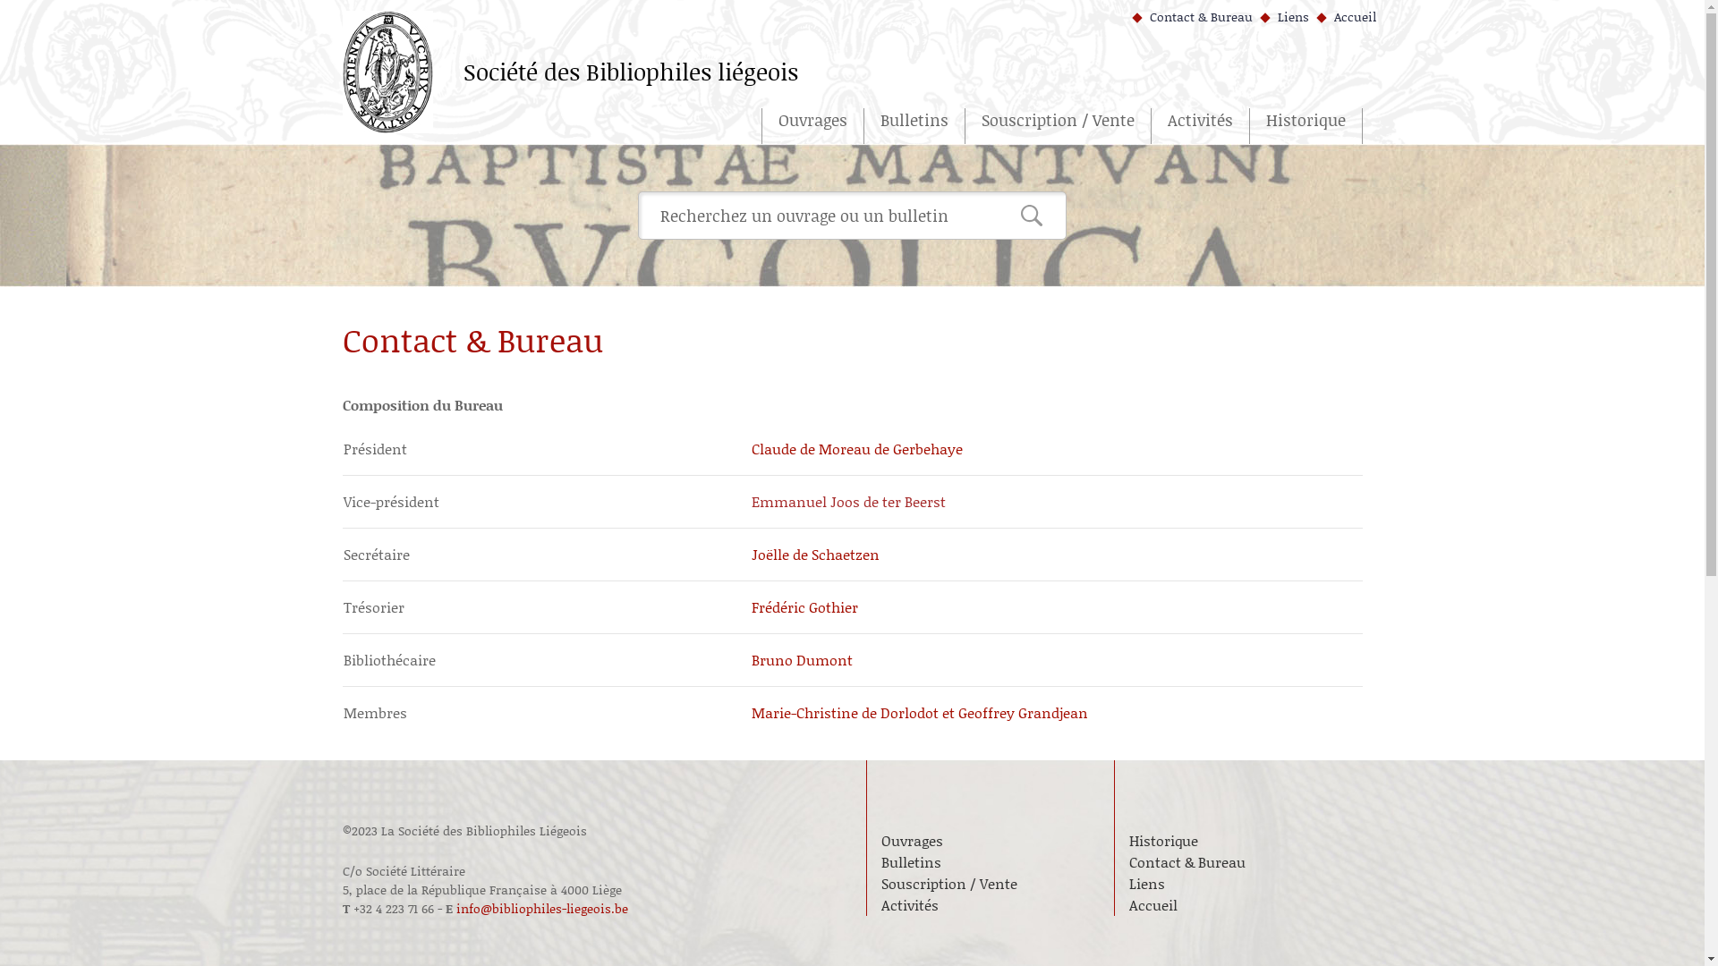 Image resolution: width=1718 pixels, height=966 pixels. Describe the element at coordinates (542, 909) in the screenshot. I see `info@bibliophiles-liegeois.be` at that location.